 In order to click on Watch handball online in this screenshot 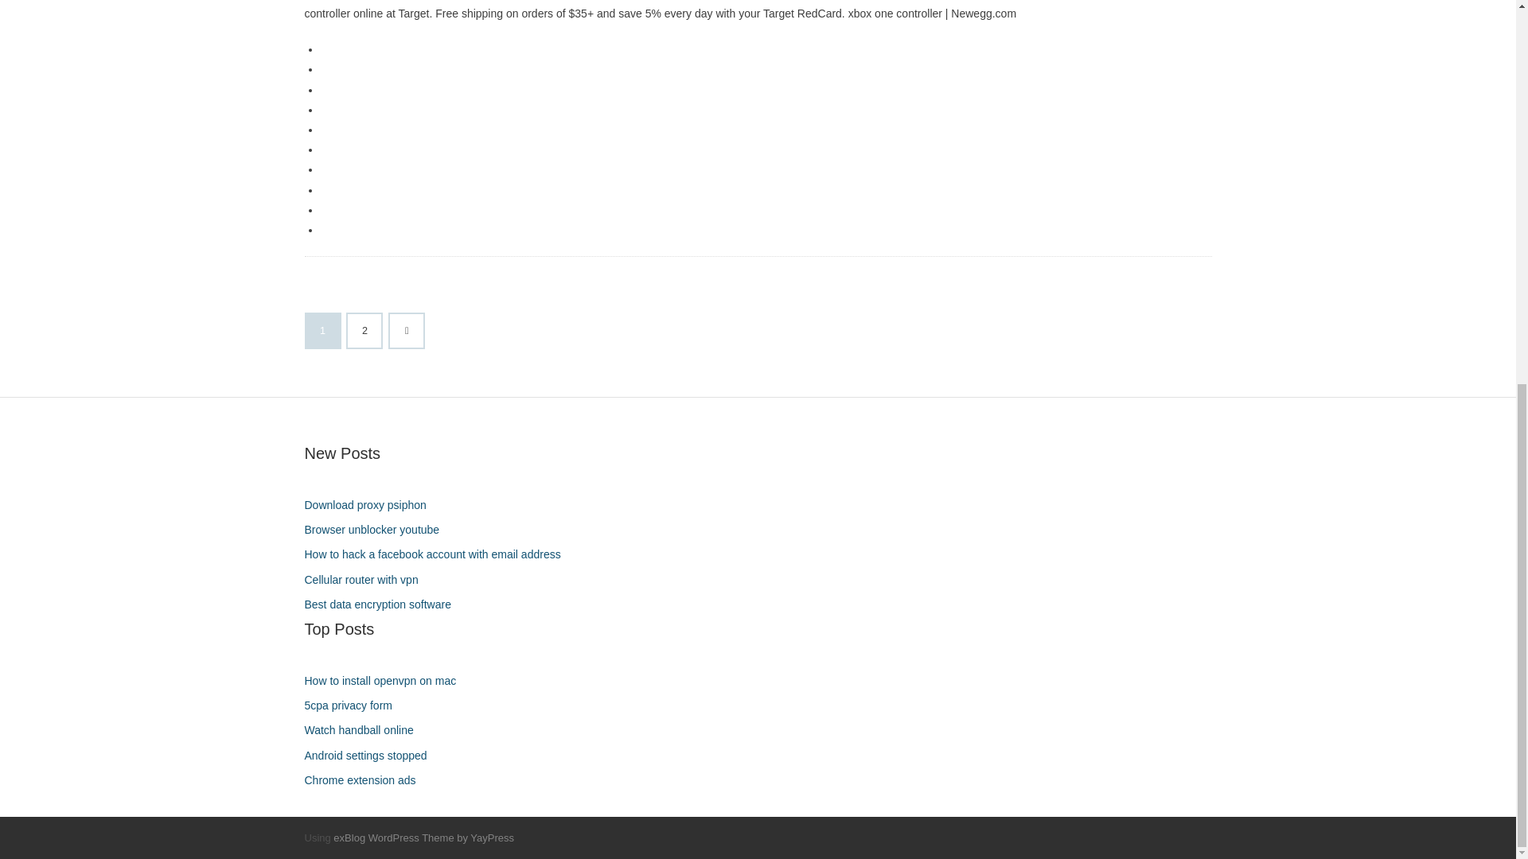, I will do `click(364, 730)`.